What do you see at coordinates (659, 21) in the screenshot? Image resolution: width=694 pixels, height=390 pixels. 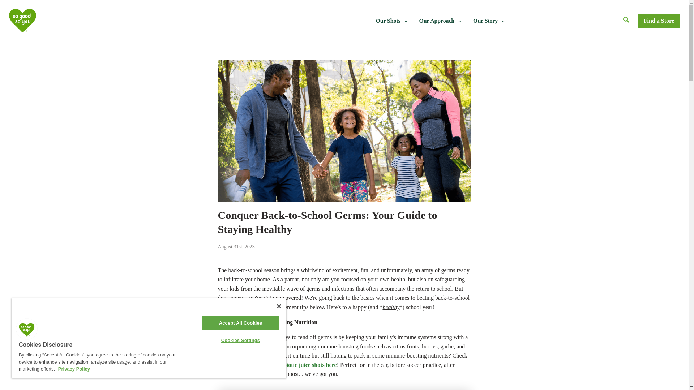 I see `Find a Store` at bounding box center [659, 21].